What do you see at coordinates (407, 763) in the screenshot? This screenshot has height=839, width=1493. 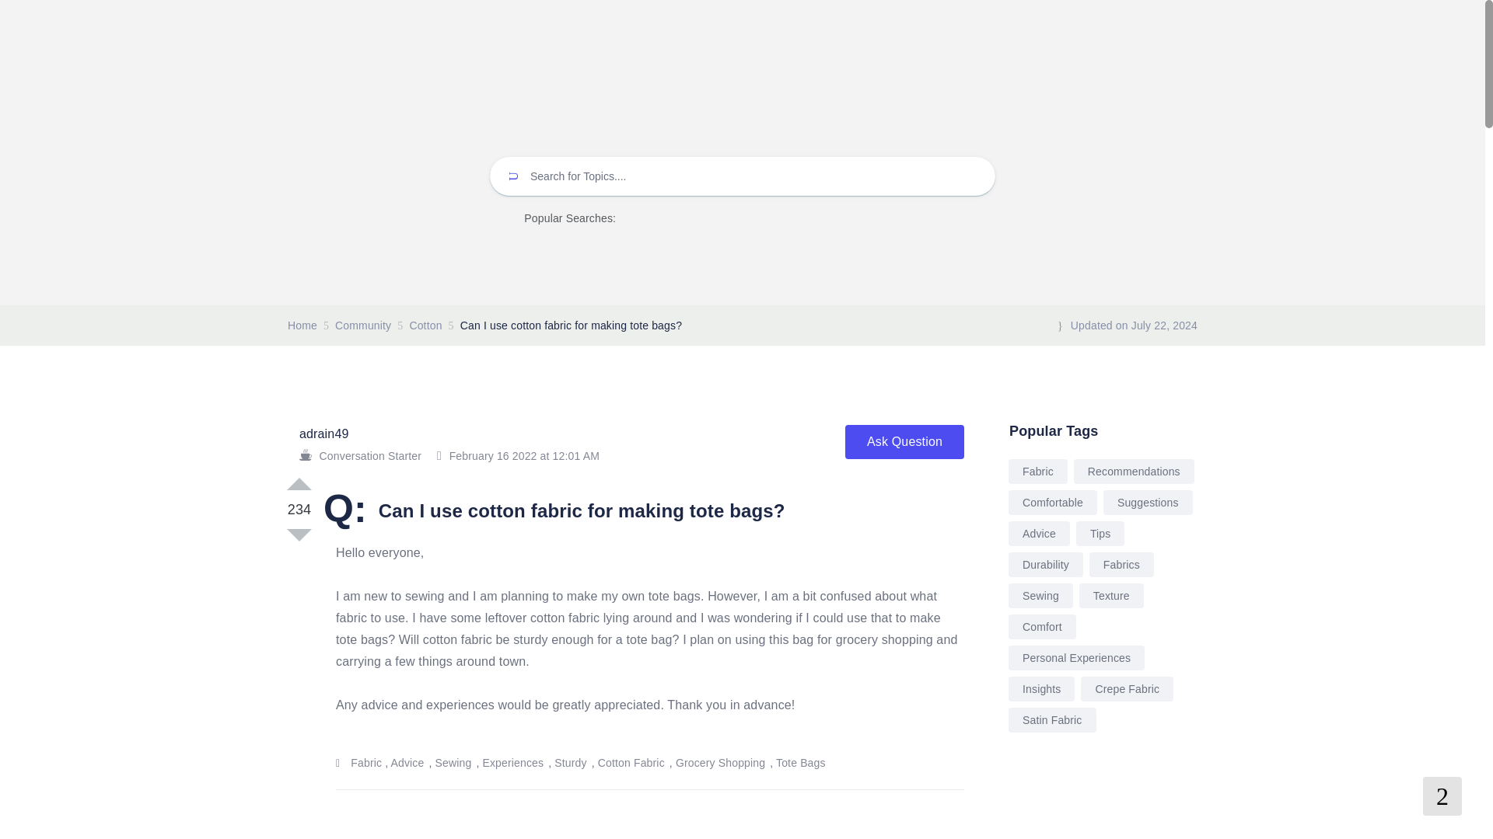 I see `Advice` at bounding box center [407, 763].